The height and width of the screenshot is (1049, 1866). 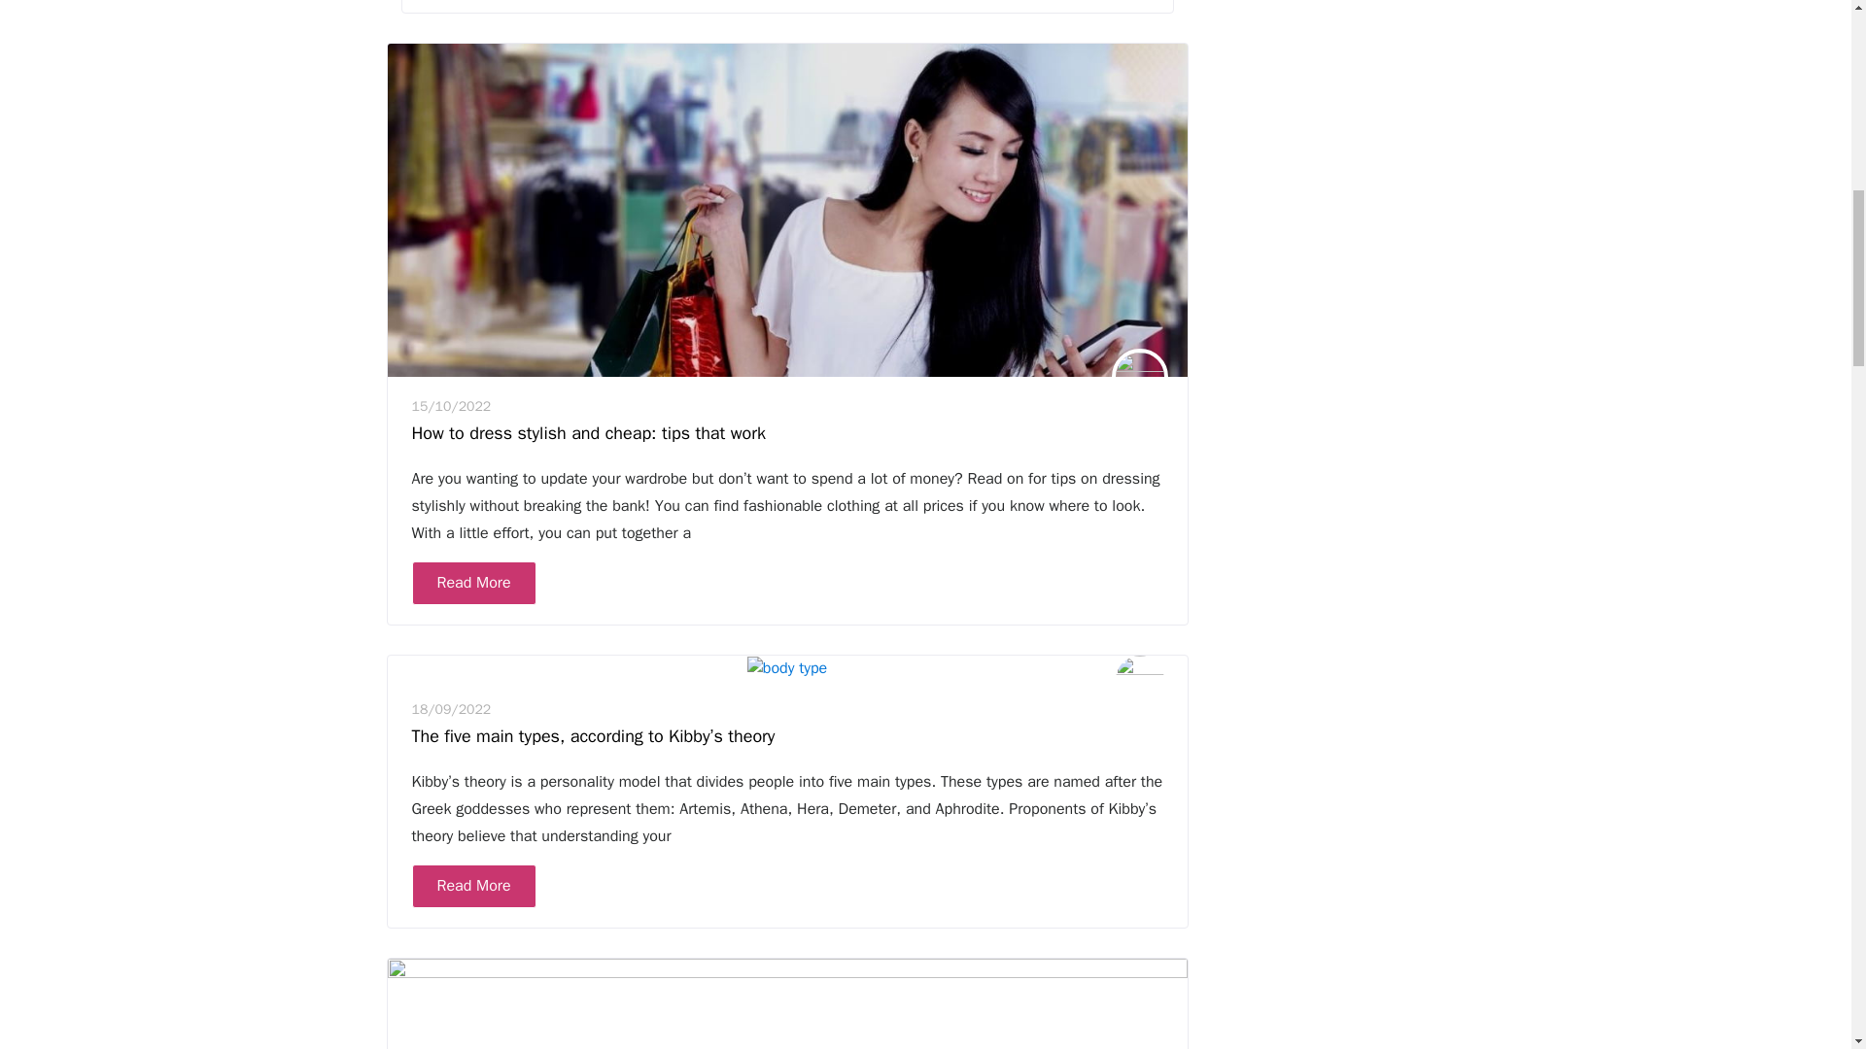 I want to click on Read More, so click(x=474, y=886).